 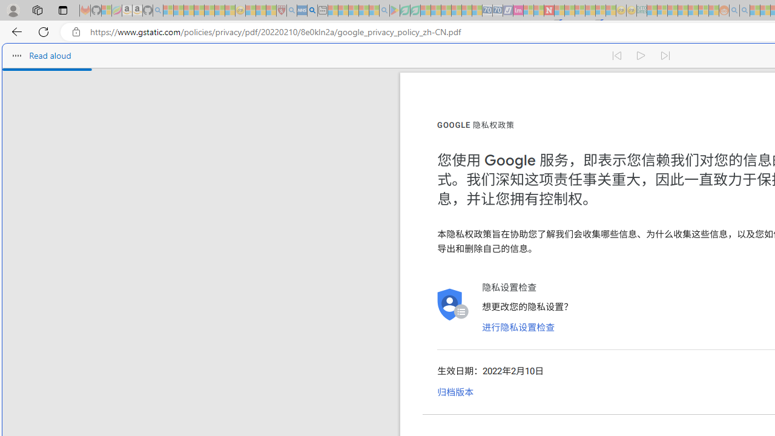 I want to click on google - Search - Sleeping, so click(x=384, y=11).